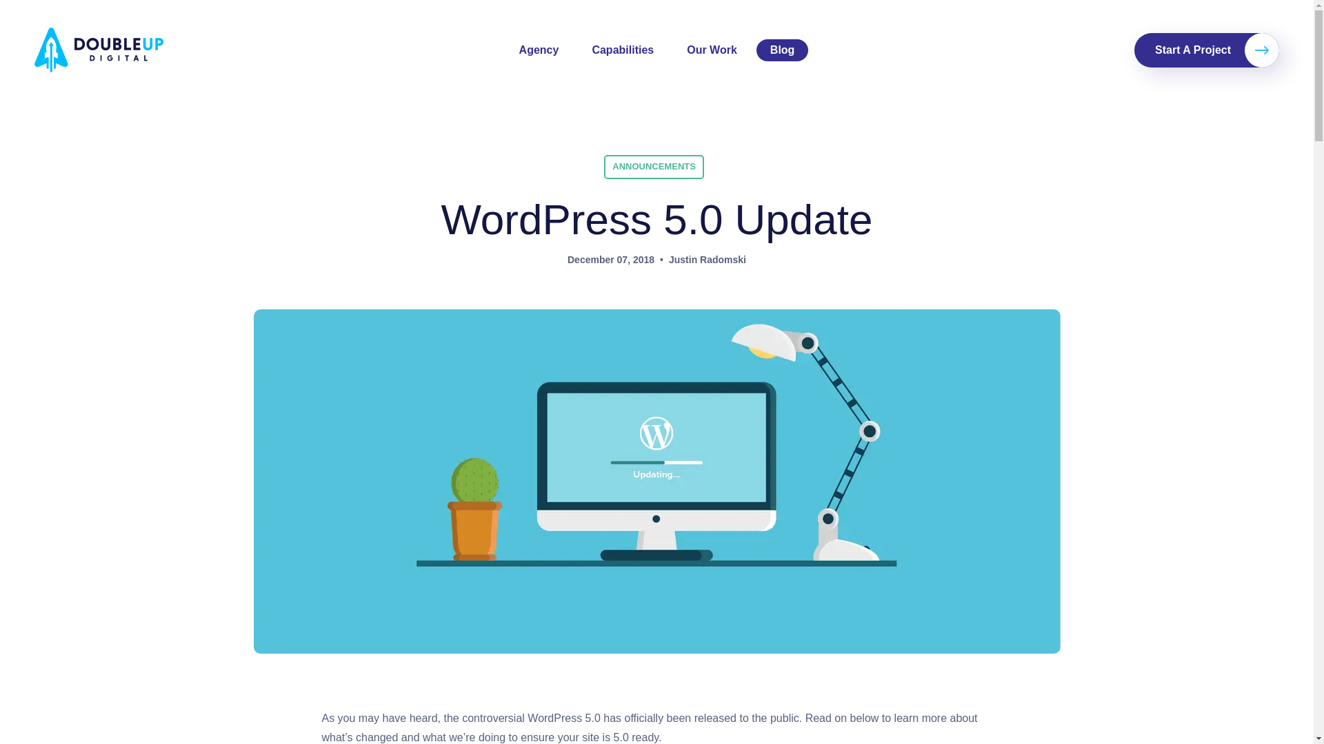  What do you see at coordinates (539, 50) in the screenshot?
I see `Agency` at bounding box center [539, 50].